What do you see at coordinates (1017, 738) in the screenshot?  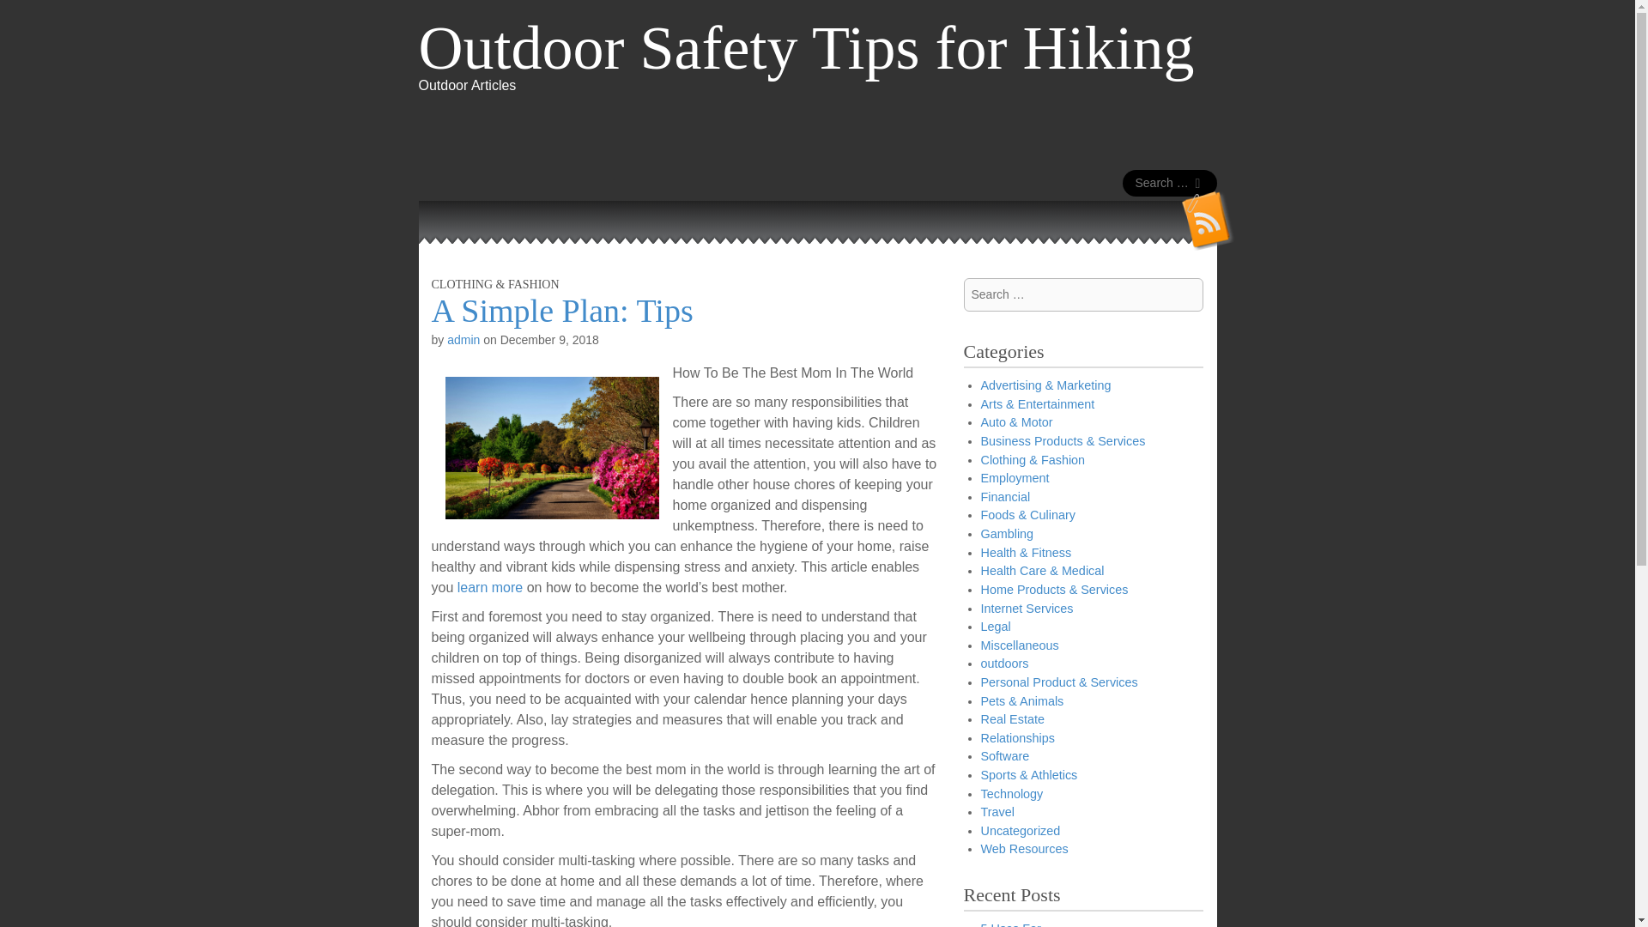 I see `Relationships` at bounding box center [1017, 738].